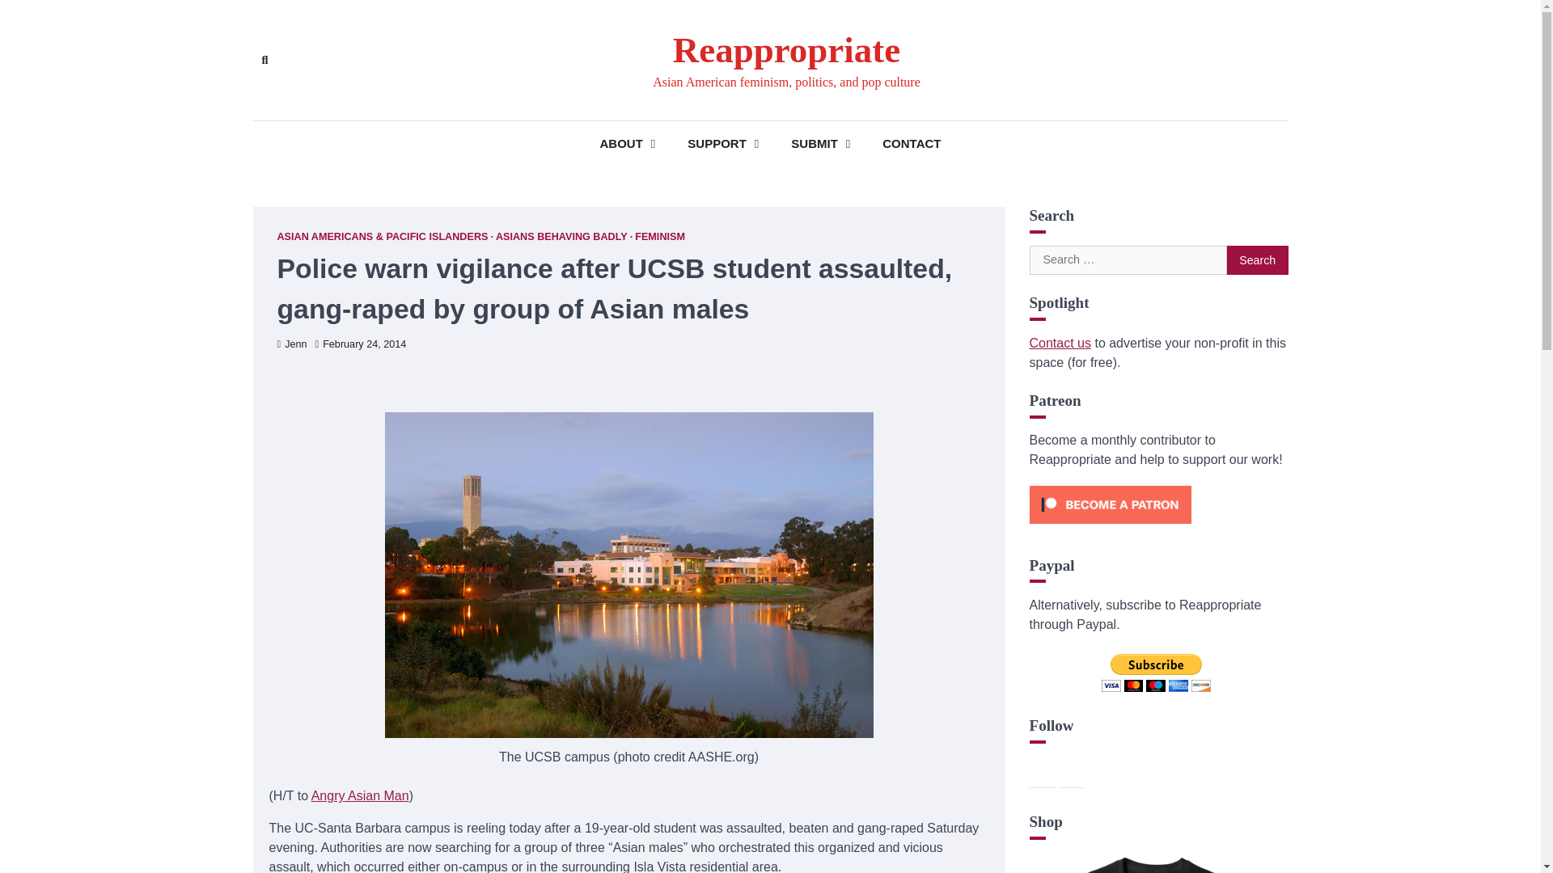  What do you see at coordinates (361, 795) in the screenshot?
I see `Angry Asian Man` at bounding box center [361, 795].